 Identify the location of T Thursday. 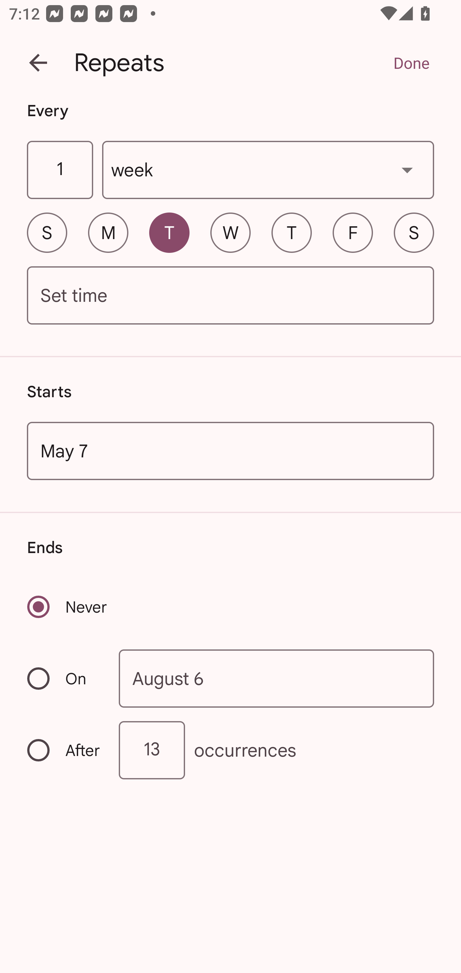
(291, 232).